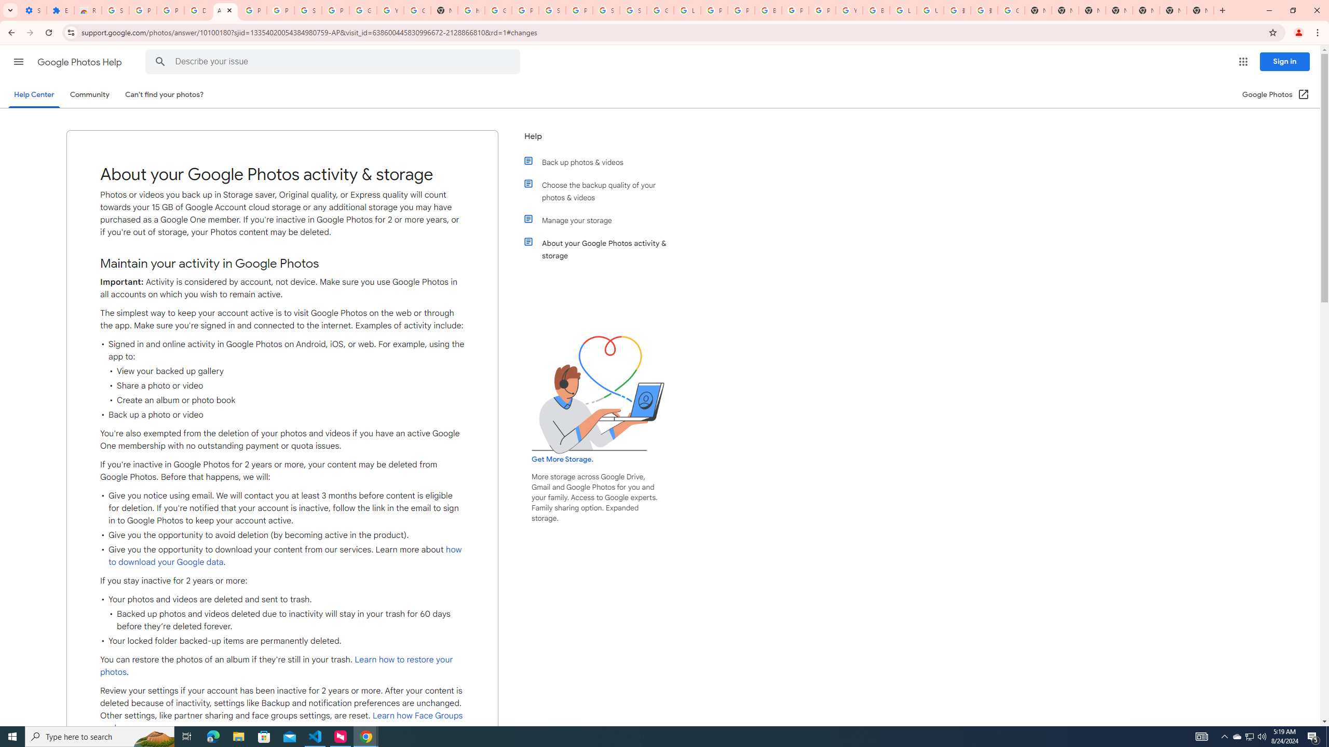 Image resolution: width=1329 pixels, height=747 pixels. I want to click on Manage your storage, so click(604, 220).